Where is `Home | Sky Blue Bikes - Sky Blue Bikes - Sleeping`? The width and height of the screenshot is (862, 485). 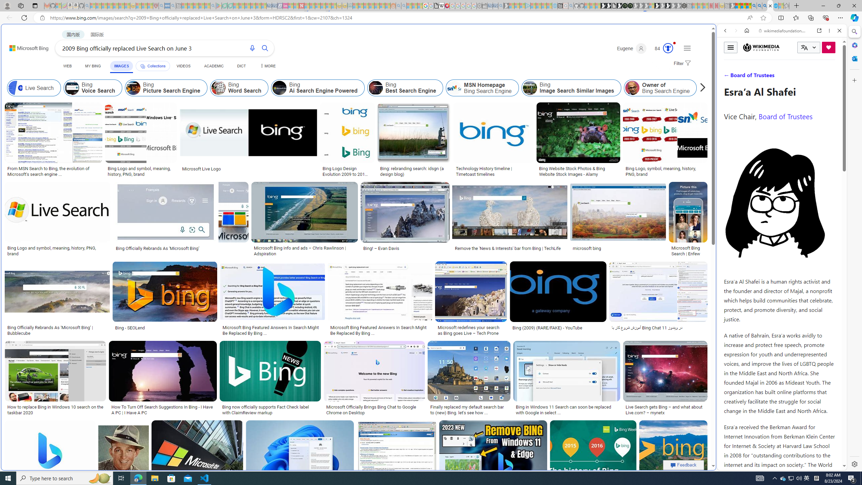
Home | Sky Blue Bikes - Sky Blue Bikes - Sleeping is located at coordinates (555, 6).